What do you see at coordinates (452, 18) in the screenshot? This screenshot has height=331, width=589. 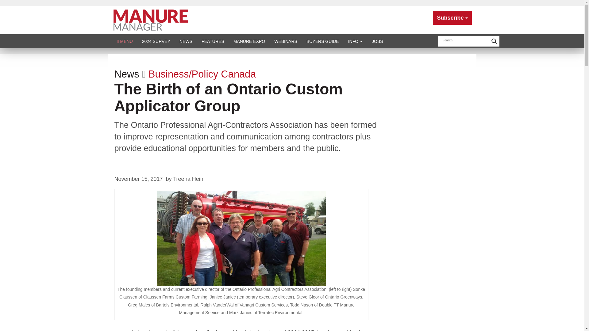 I see `Subscribe` at bounding box center [452, 18].